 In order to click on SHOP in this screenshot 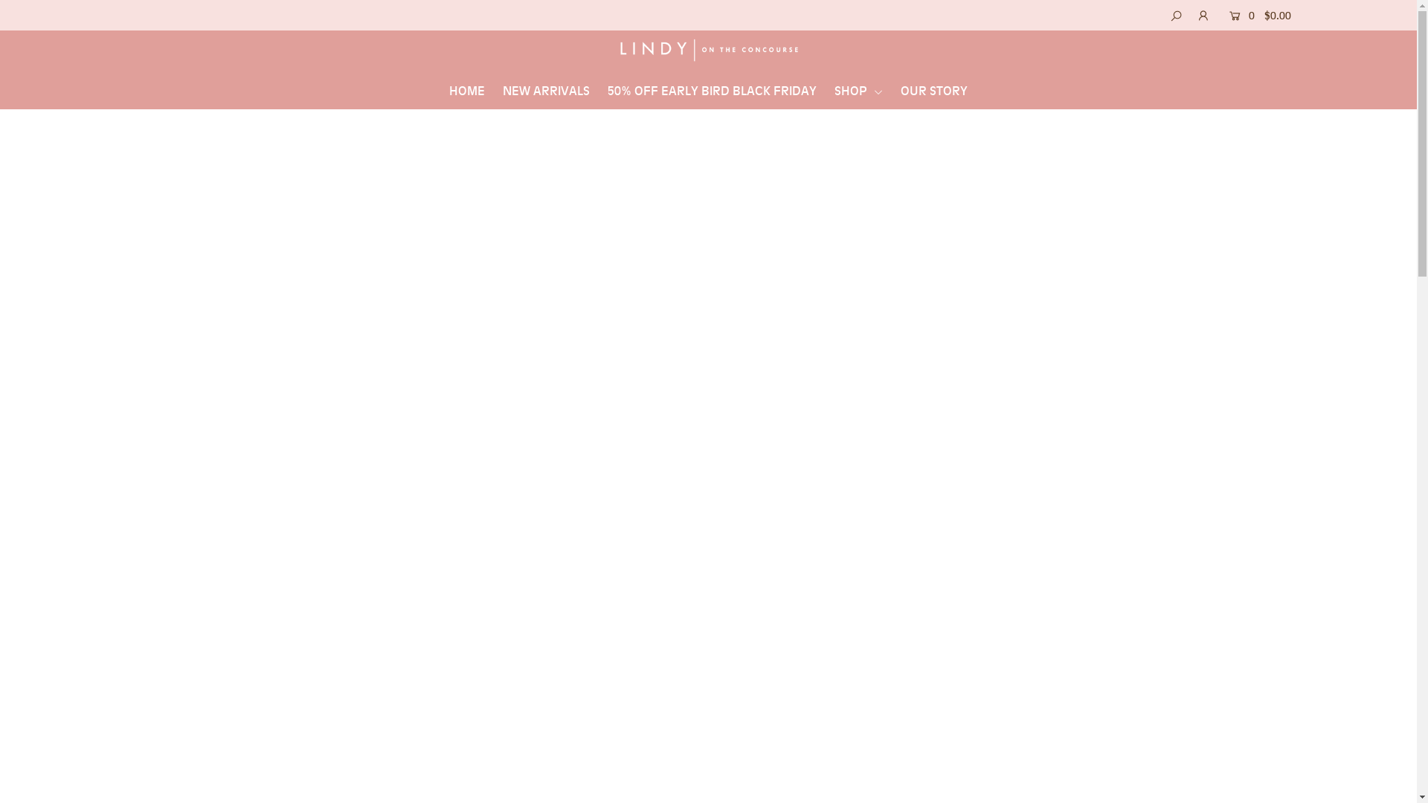, I will do `click(858, 91)`.